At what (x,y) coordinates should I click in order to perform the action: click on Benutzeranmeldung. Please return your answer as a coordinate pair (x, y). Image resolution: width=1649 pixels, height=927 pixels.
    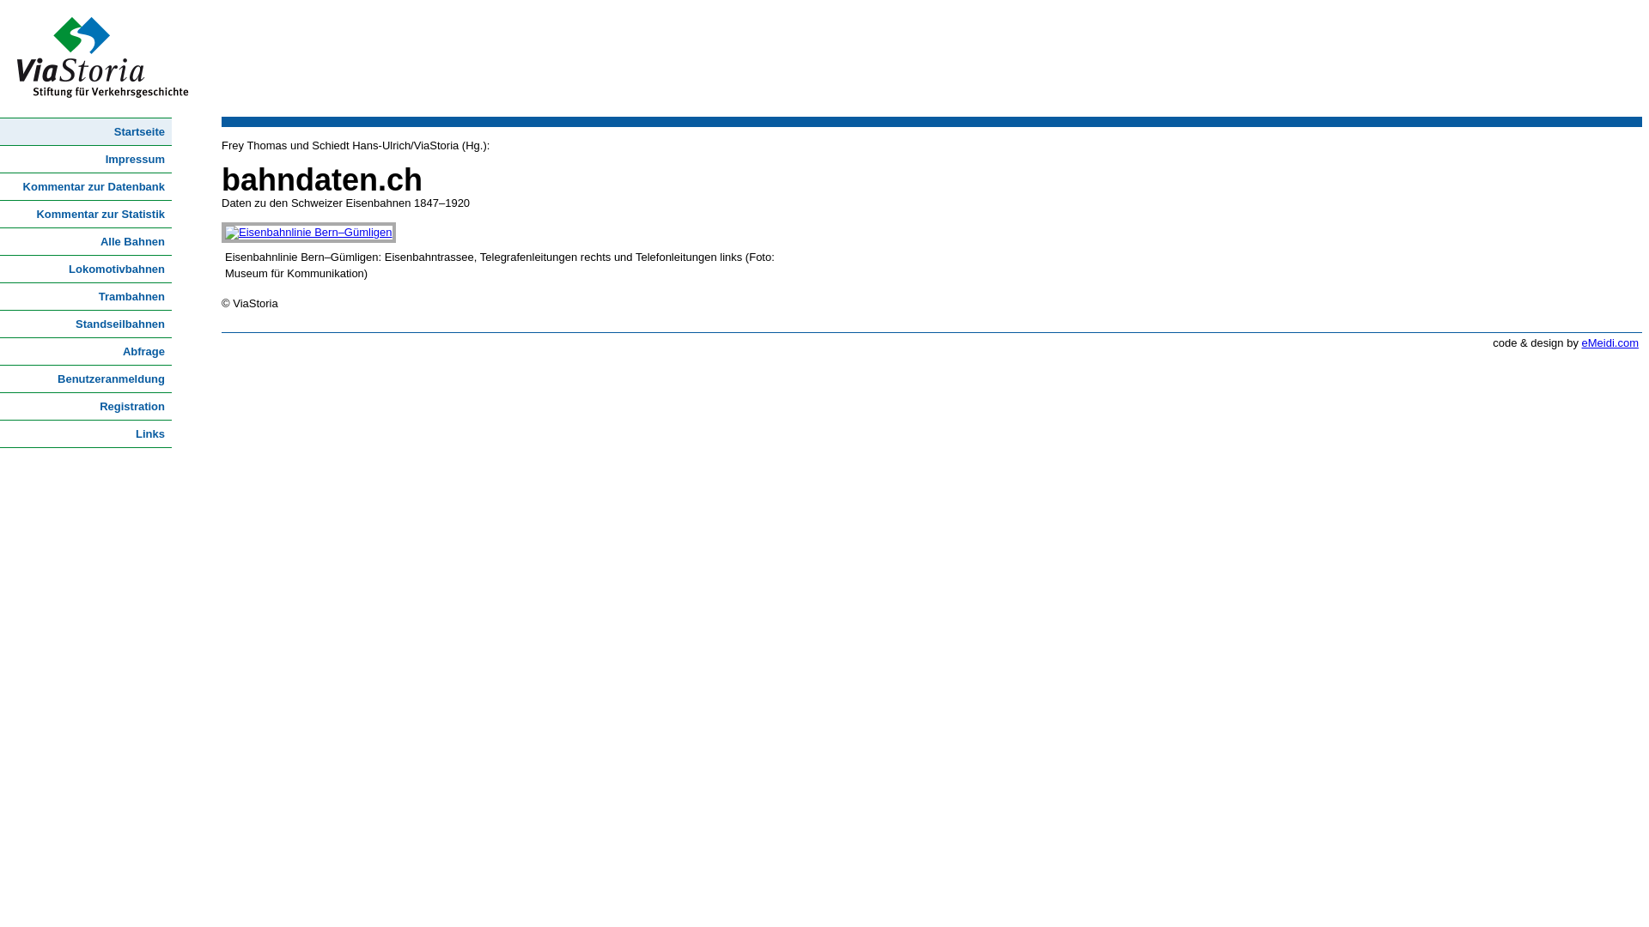
    Looking at the image, I should click on (86, 379).